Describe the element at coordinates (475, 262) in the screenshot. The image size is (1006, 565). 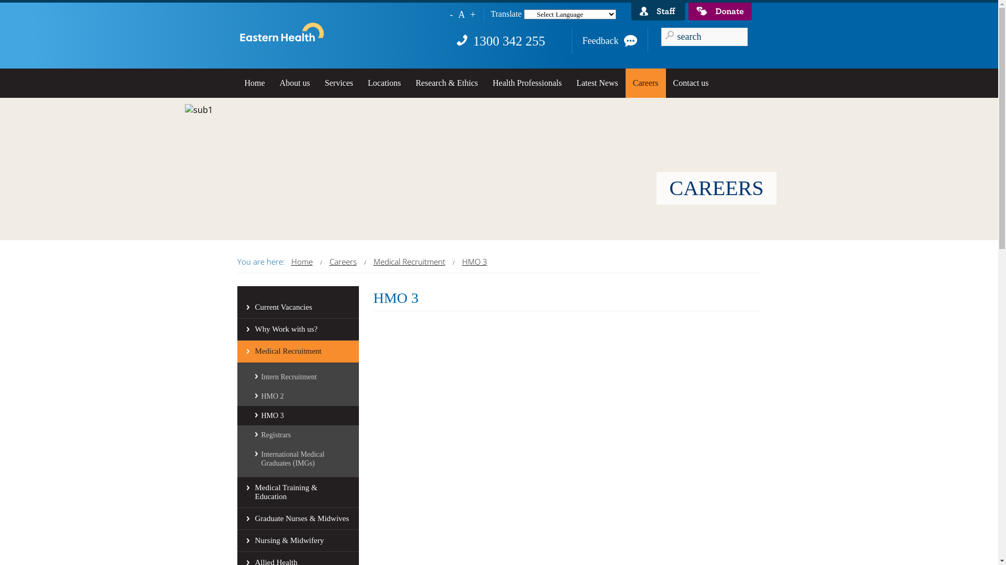
I see `HMO 3` at that location.